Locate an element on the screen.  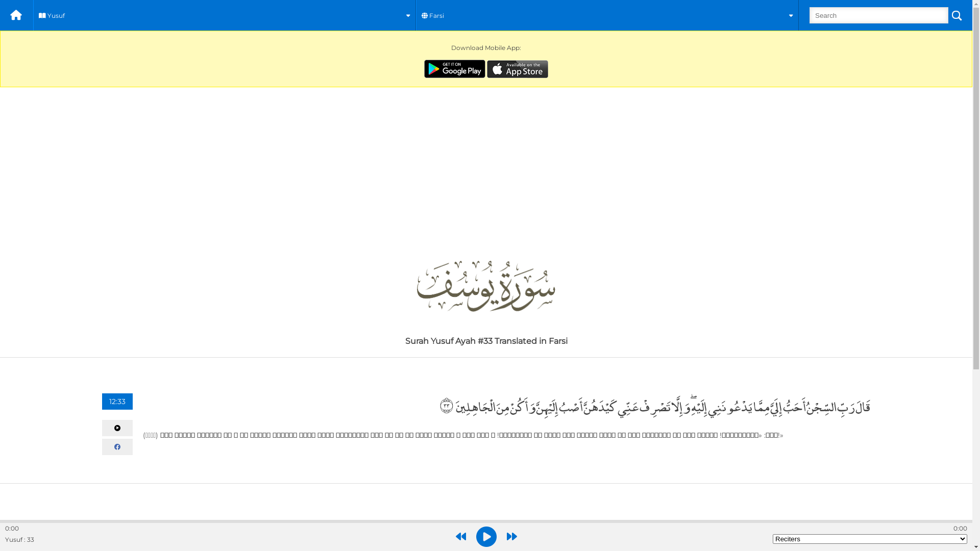
Farsi is located at coordinates (607, 15).